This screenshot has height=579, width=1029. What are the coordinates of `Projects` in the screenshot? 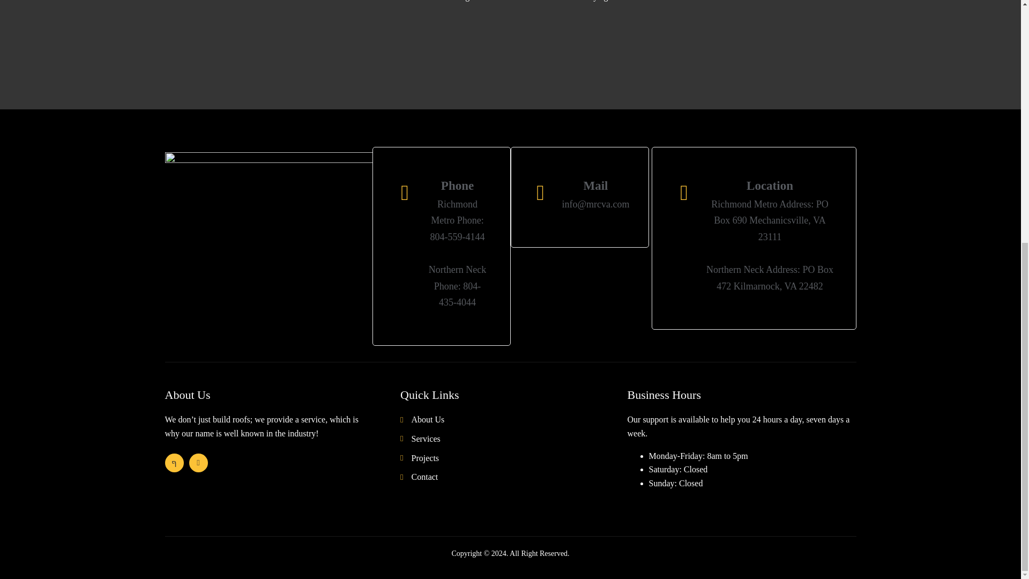 It's located at (513, 458).